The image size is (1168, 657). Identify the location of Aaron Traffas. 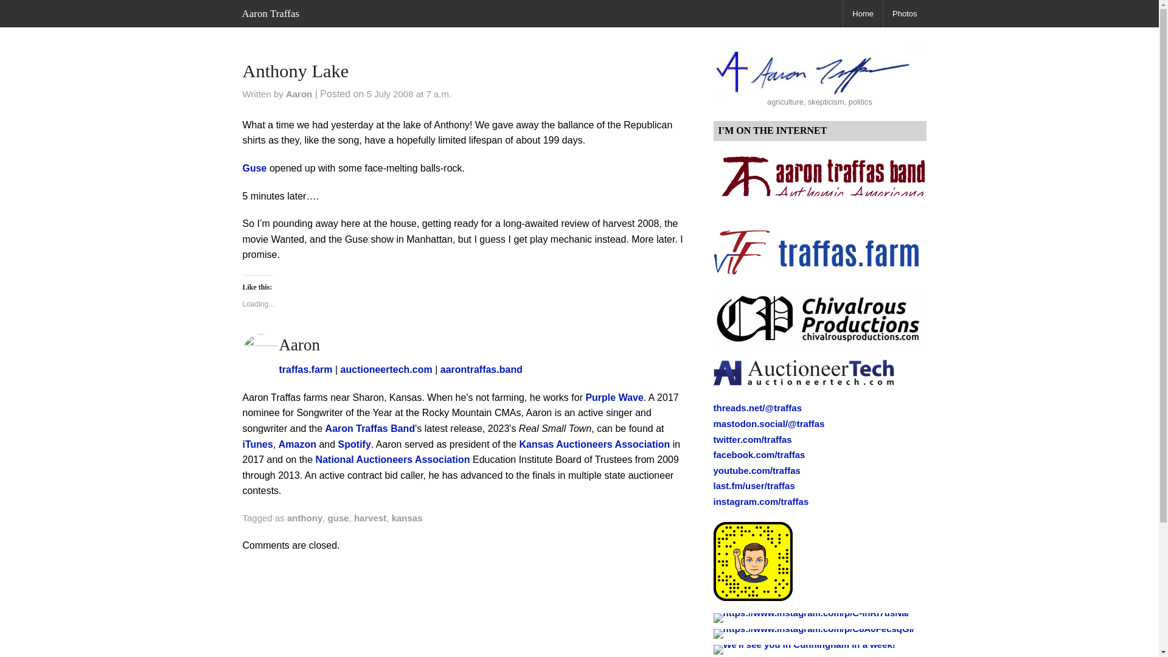
(270, 13).